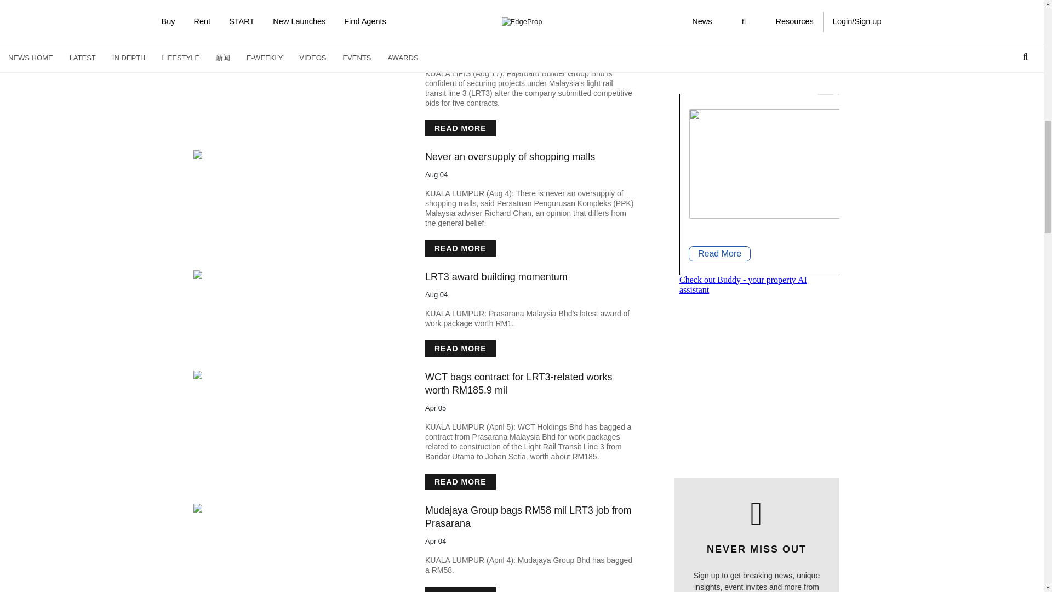 This screenshot has height=592, width=1052. I want to click on Mudajaya Group bags RM58 mil LRT3 job from Prasarana, so click(298, 508).